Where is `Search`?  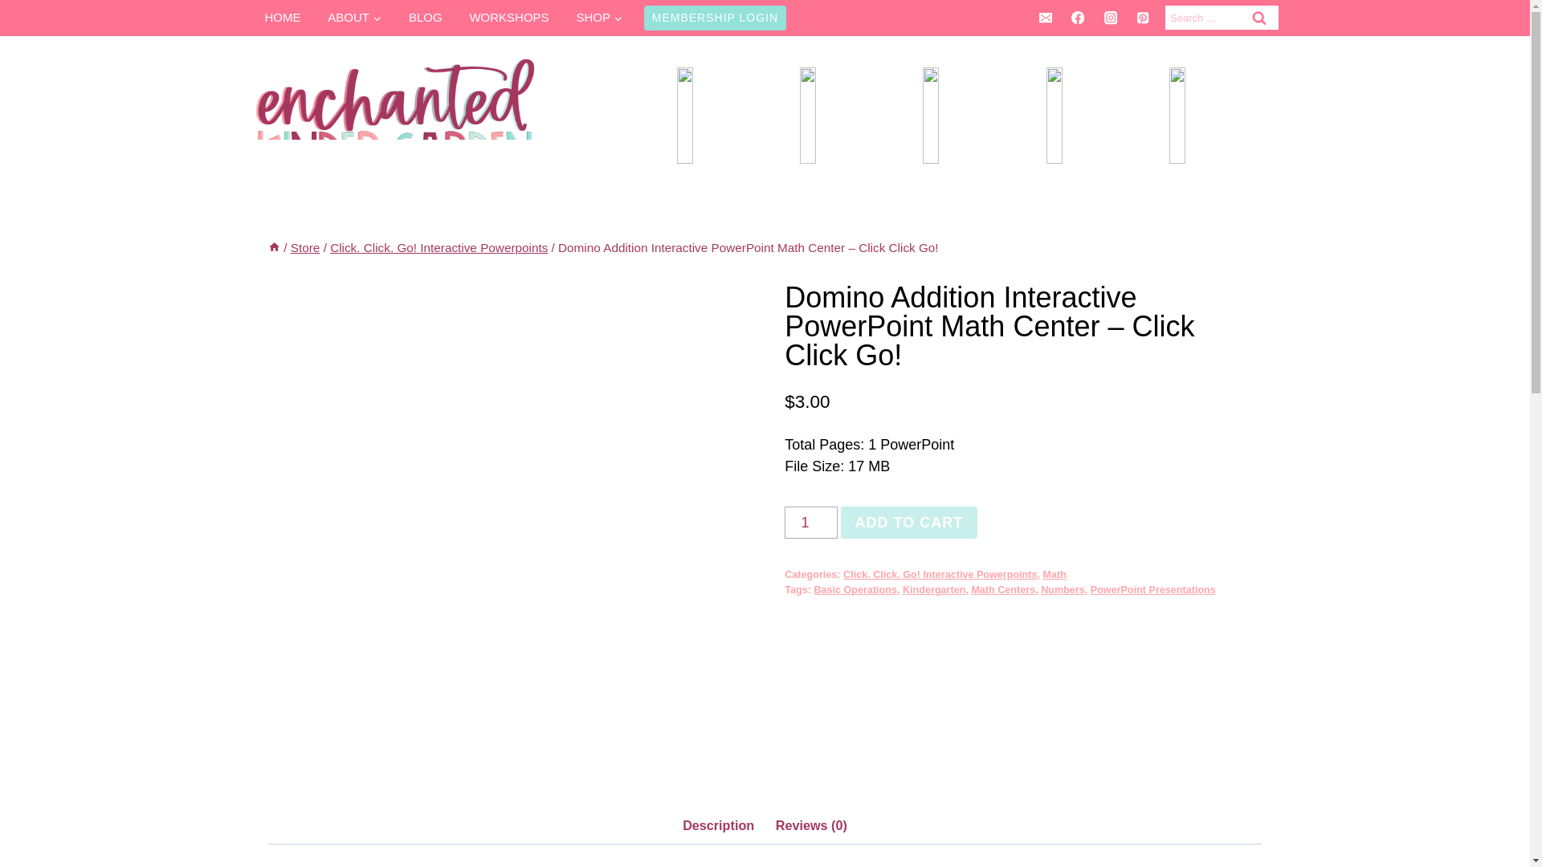 Search is located at coordinates (1258, 18).